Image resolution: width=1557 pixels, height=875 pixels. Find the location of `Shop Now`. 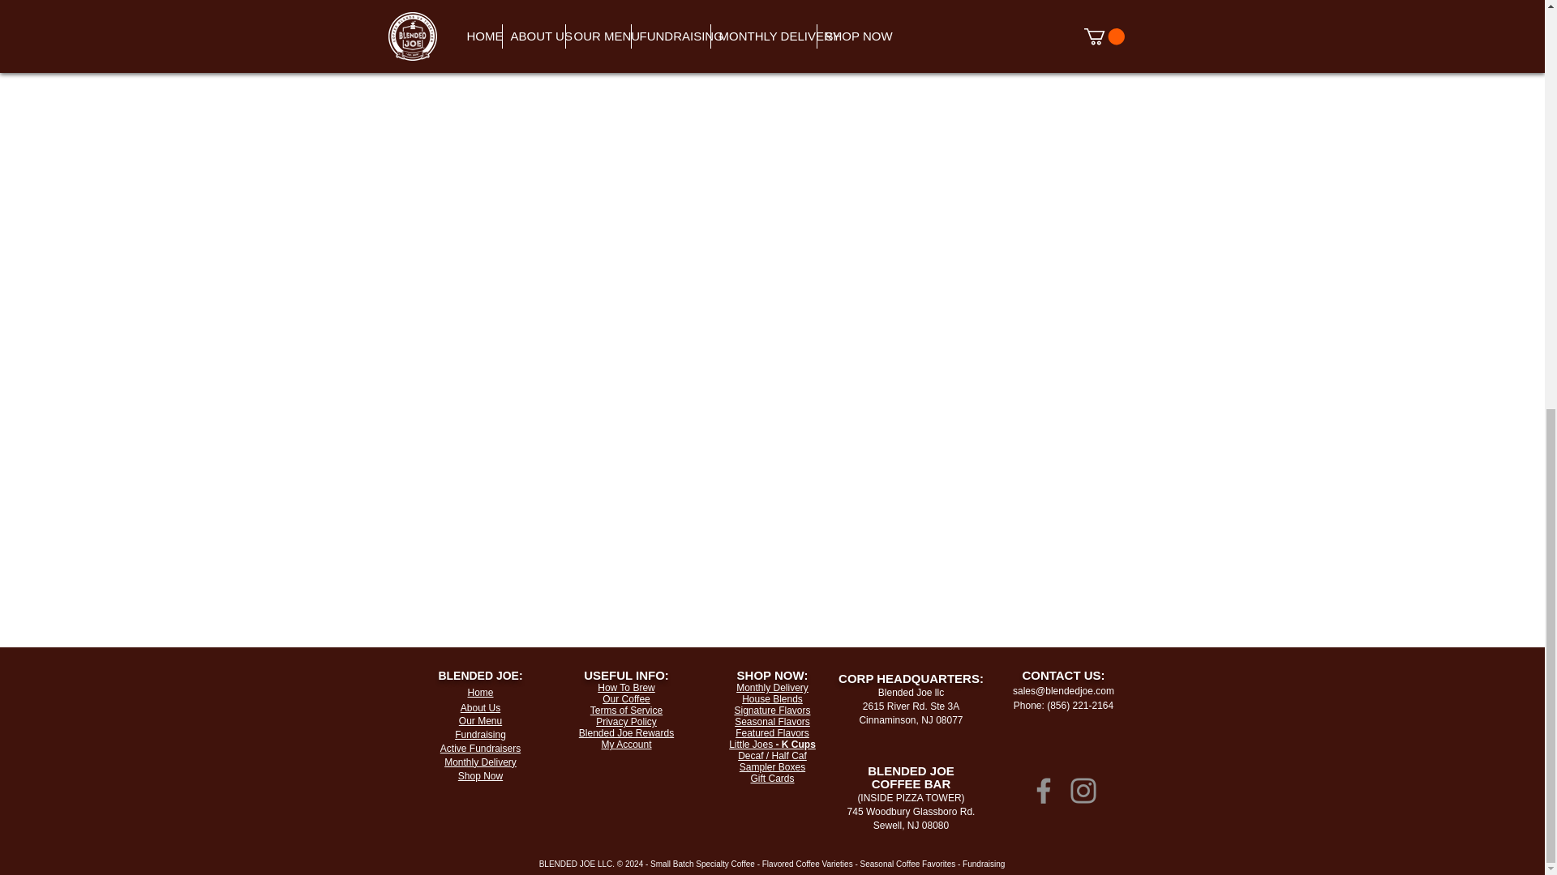

Shop Now is located at coordinates (480, 776).